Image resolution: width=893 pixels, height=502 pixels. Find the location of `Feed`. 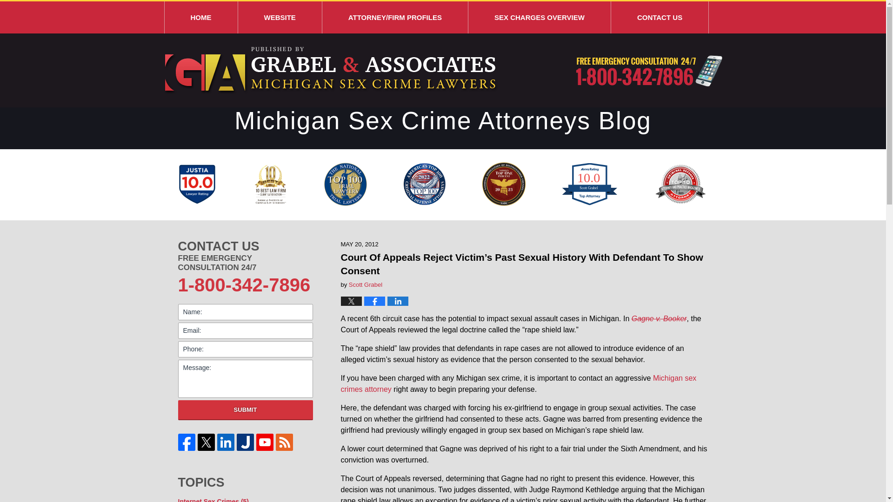

Feed is located at coordinates (285, 442).